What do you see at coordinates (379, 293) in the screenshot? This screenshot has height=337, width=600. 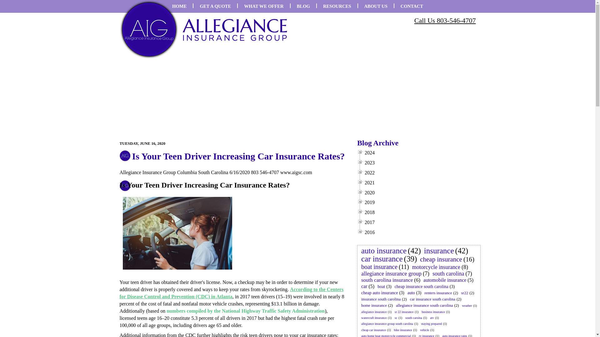 I see `cheap auto insurance` at bounding box center [379, 293].